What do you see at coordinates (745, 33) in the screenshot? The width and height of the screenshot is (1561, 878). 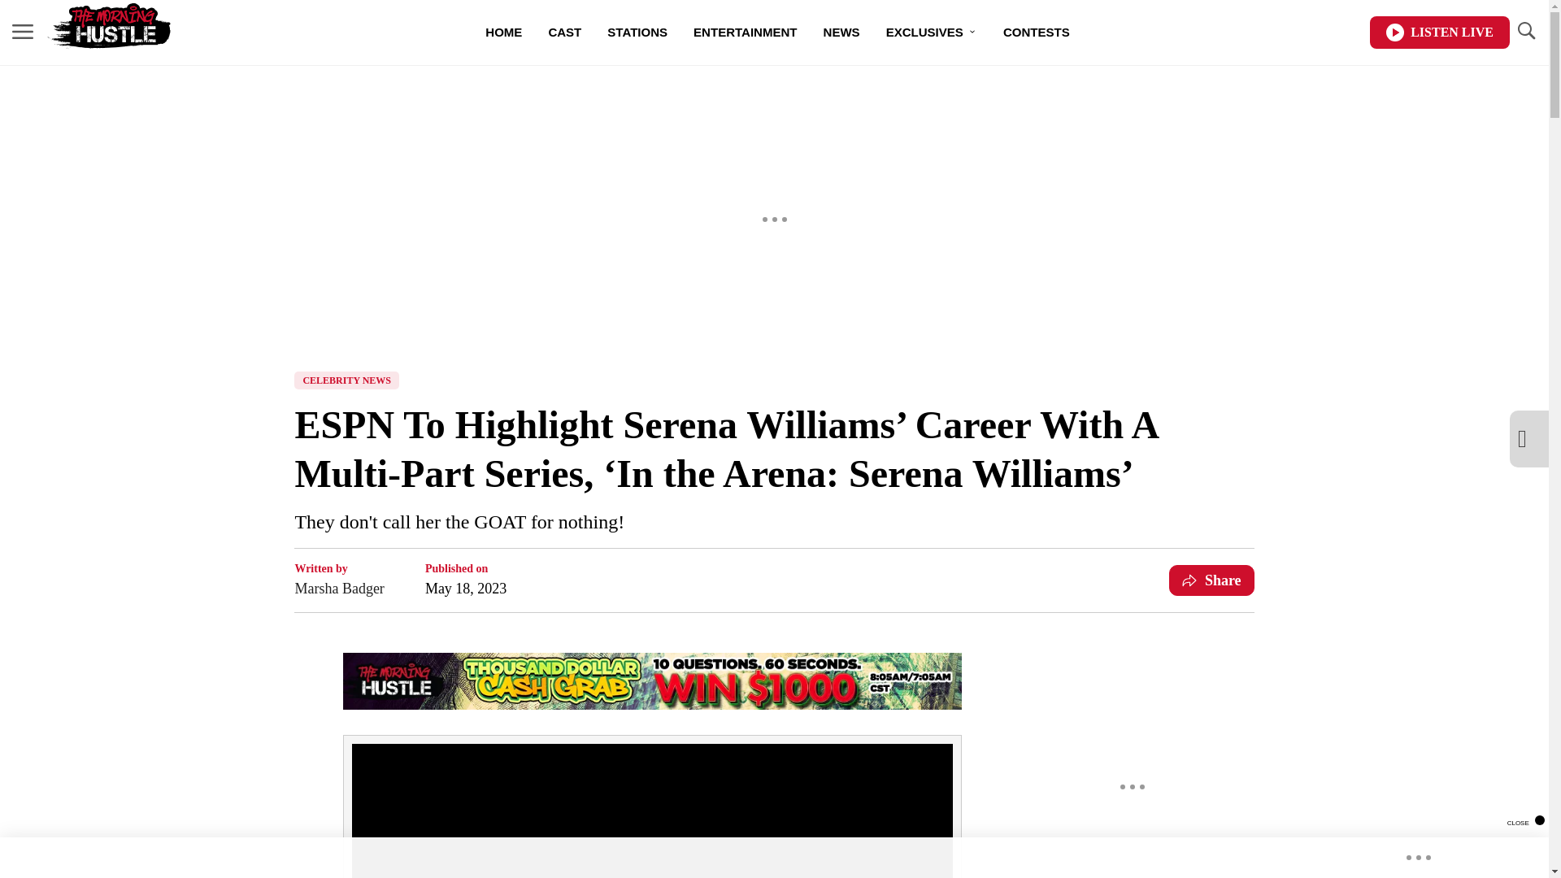 I see `ENTERTAINMENT` at bounding box center [745, 33].